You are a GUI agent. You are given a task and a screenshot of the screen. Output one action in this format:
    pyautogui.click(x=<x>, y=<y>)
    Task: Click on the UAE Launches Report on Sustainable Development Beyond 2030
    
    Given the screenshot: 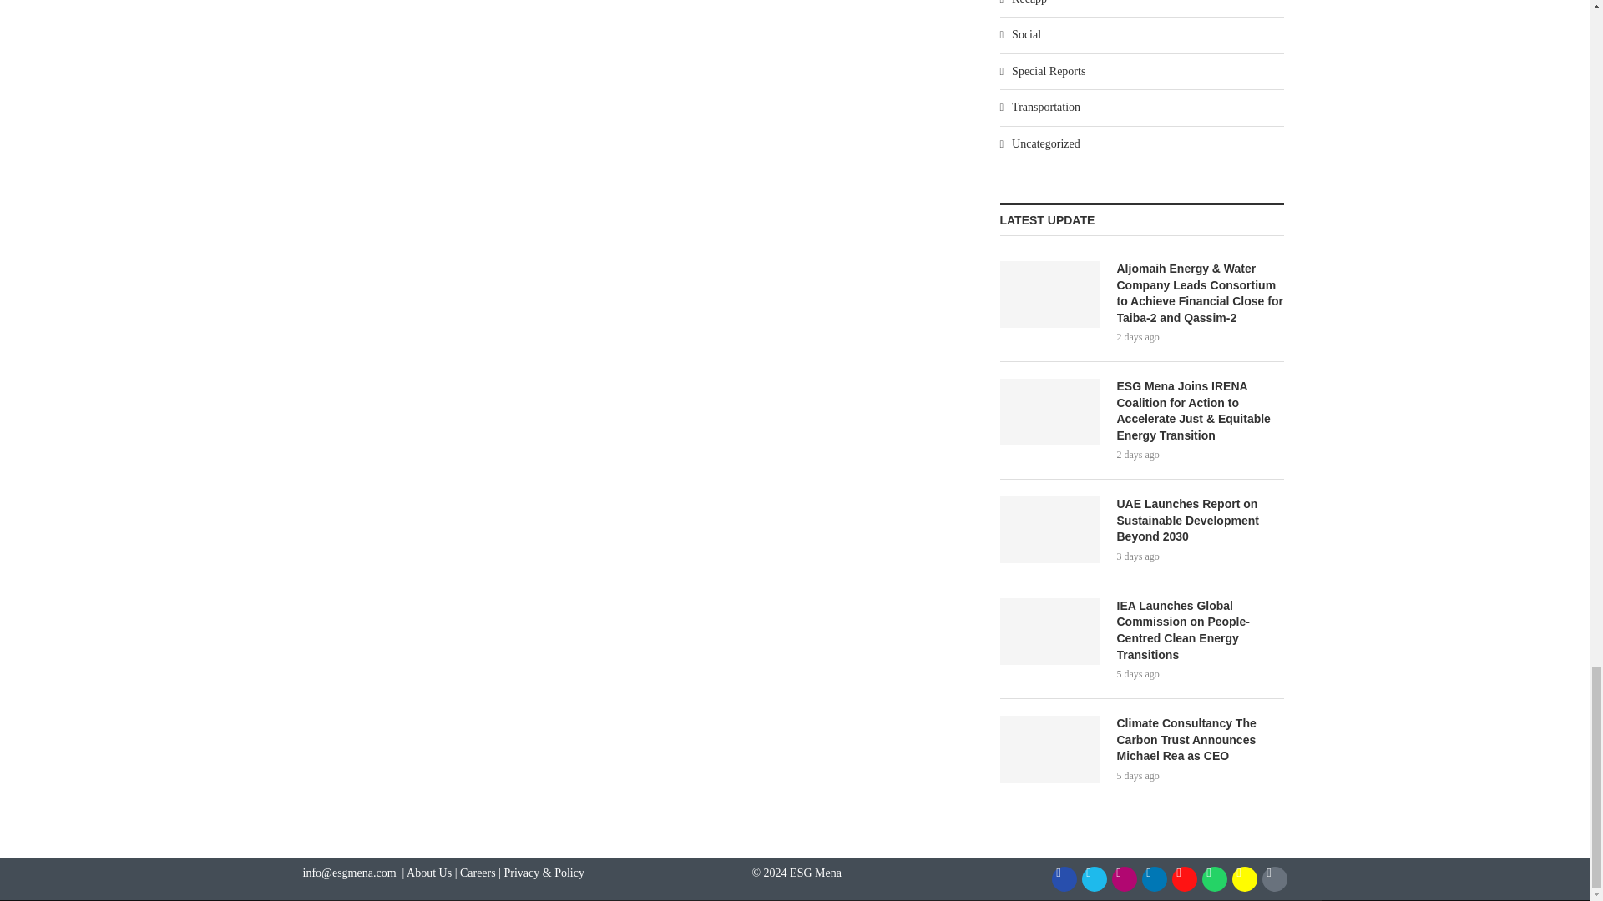 What is the action you would take?
    pyautogui.click(x=1201, y=521)
    